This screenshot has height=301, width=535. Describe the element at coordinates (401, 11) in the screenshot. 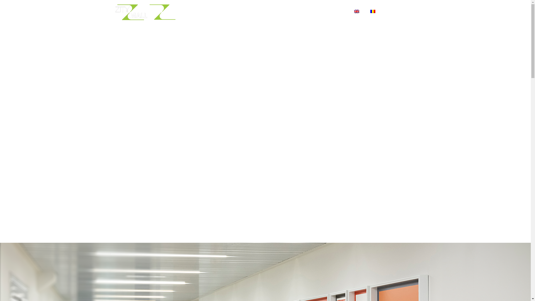

I see `0` at that location.